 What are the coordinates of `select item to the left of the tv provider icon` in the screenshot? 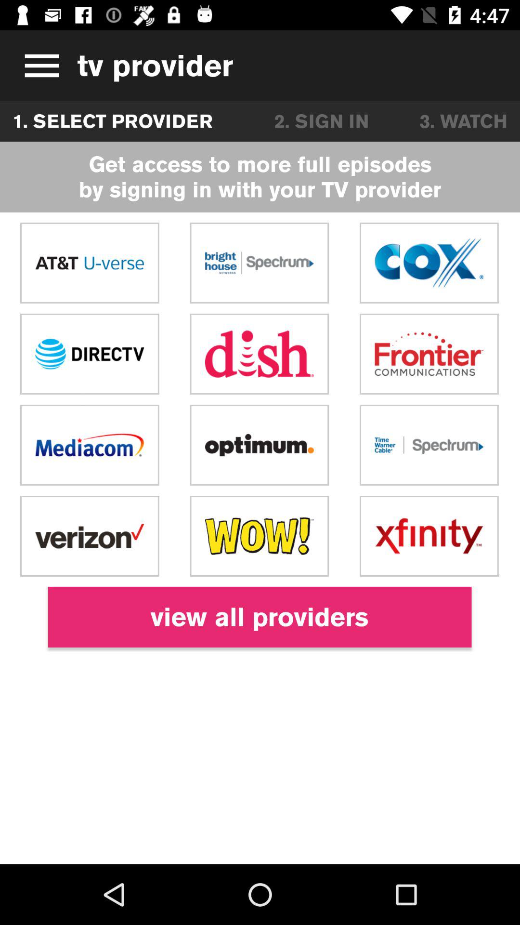 It's located at (39, 66).